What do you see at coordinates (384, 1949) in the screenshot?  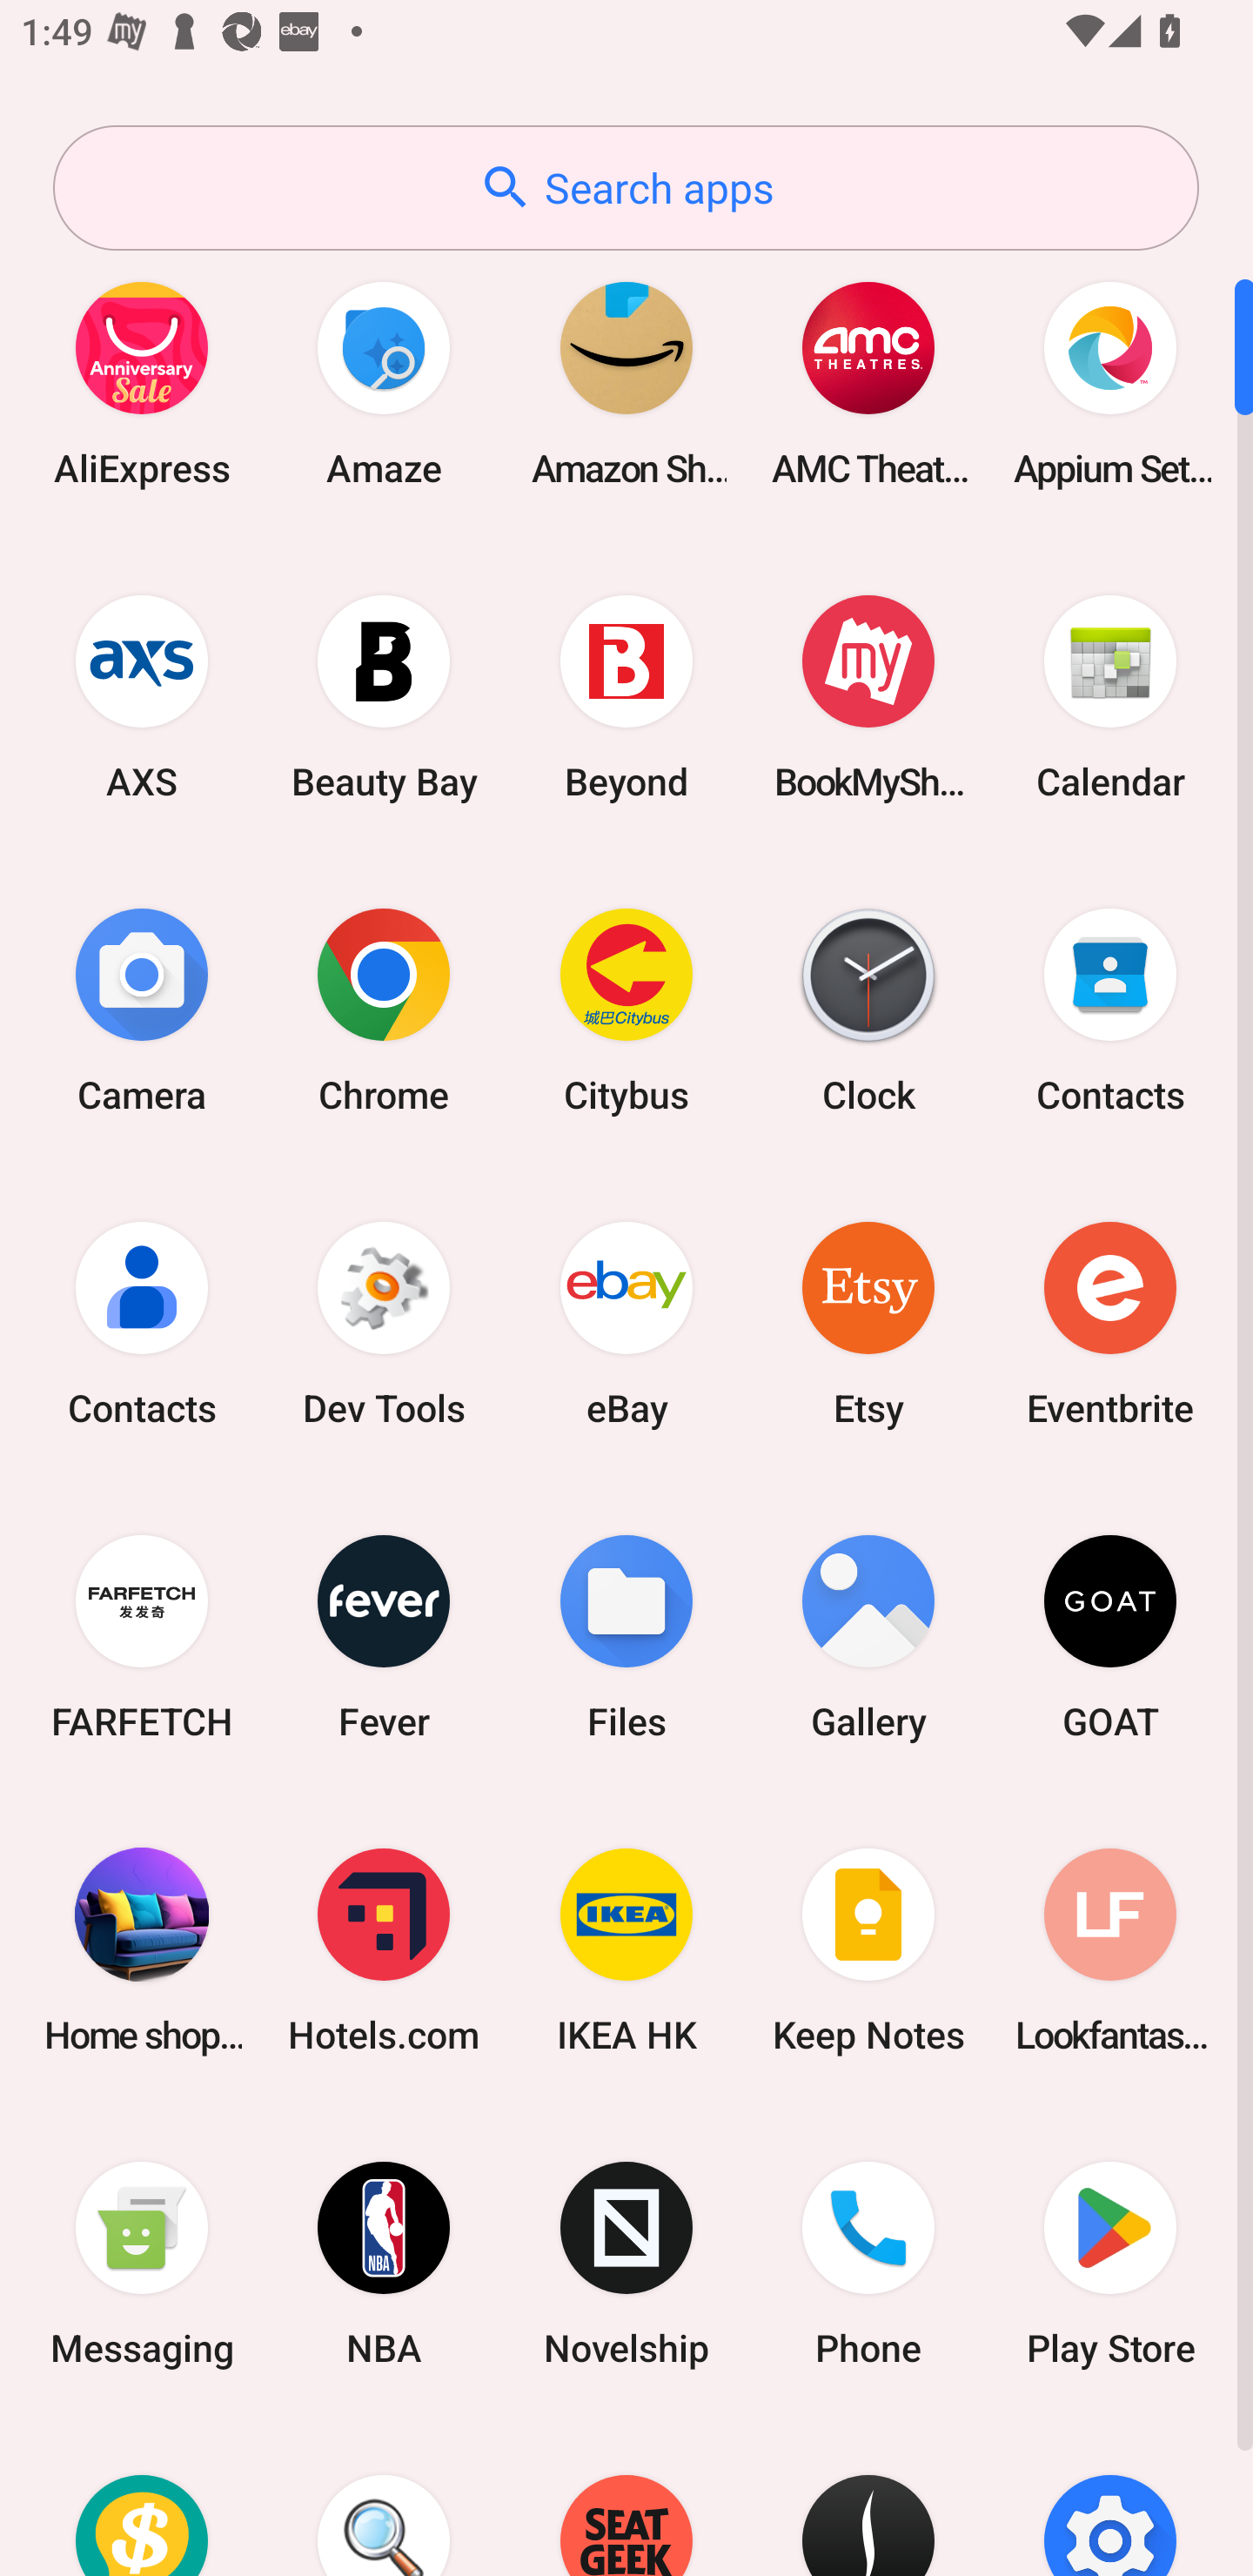 I see `Hotels.com` at bounding box center [384, 1949].